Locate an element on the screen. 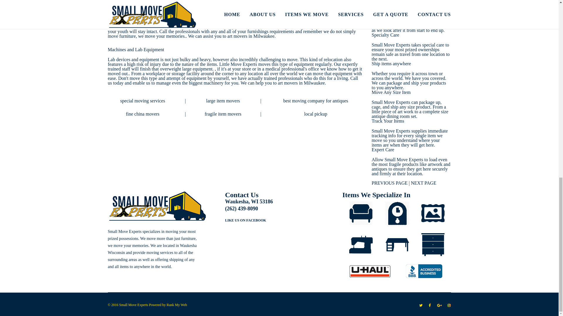  Specialty Care is located at coordinates (385, 35).